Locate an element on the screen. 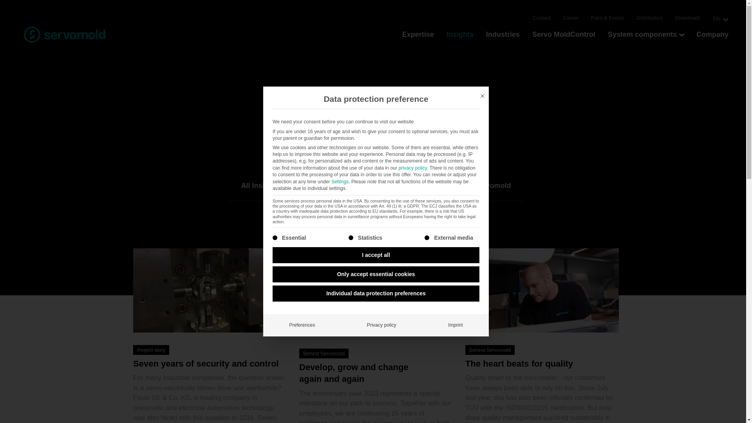 This screenshot has height=423, width=752. Project story is located at coordinates (324, 186).